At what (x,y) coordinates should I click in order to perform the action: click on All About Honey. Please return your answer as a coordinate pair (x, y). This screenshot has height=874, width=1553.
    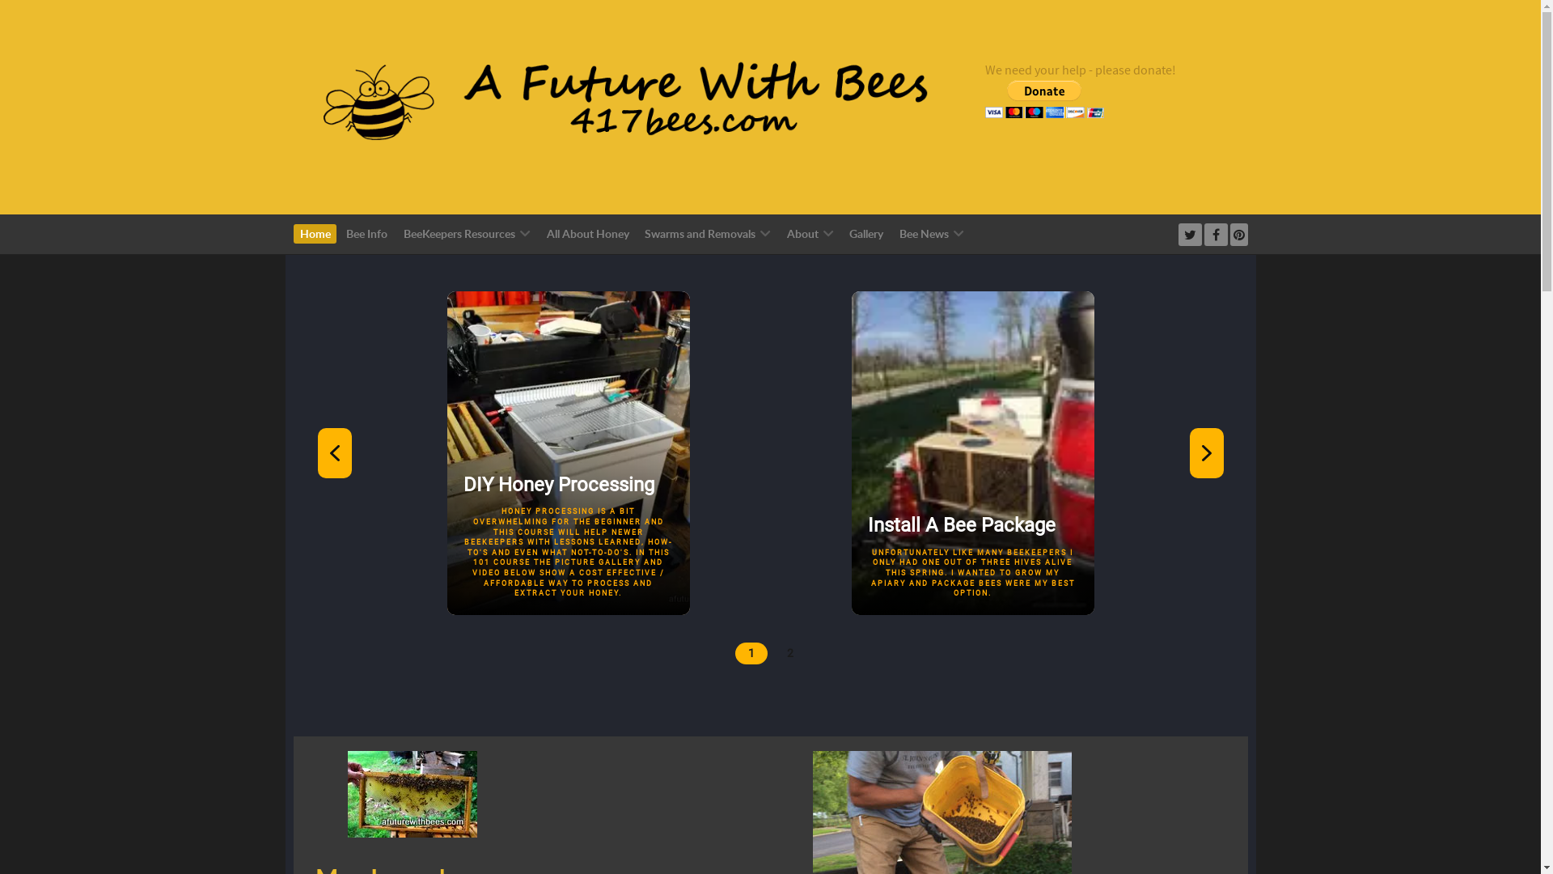
    Looking at the image, I should click on (587, 235).